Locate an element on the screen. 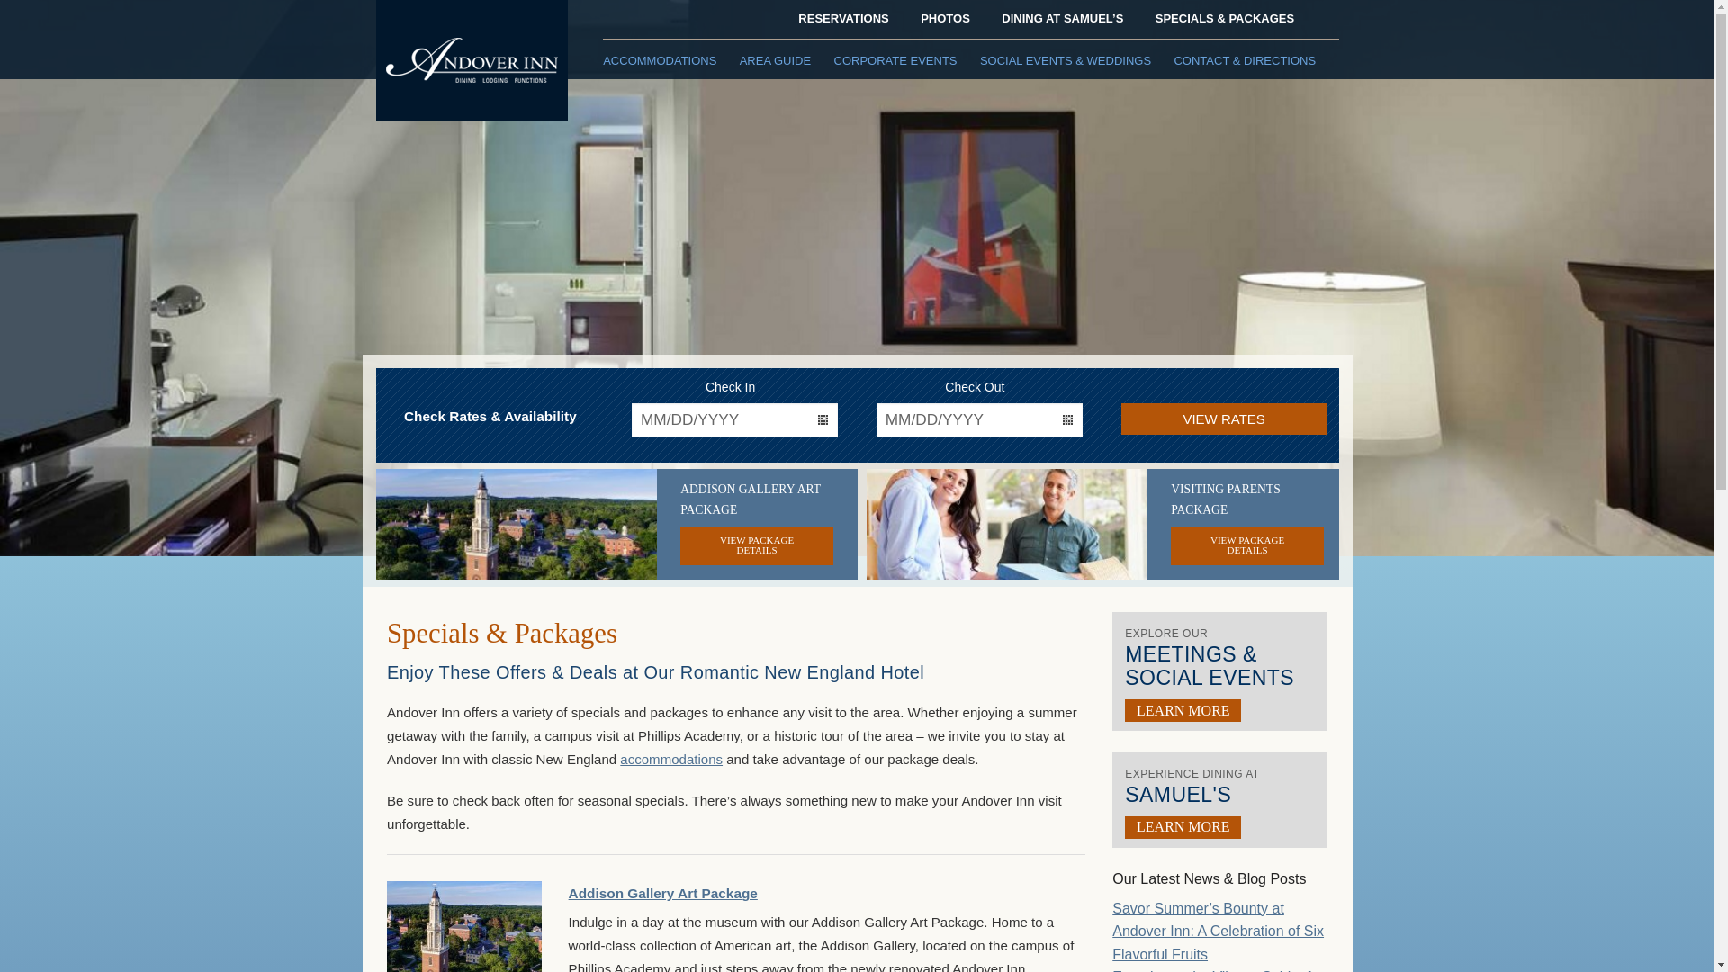 The width and height of the screenshot is (1728, 972). AREA GUIDE is located at coordinates (787, 54).